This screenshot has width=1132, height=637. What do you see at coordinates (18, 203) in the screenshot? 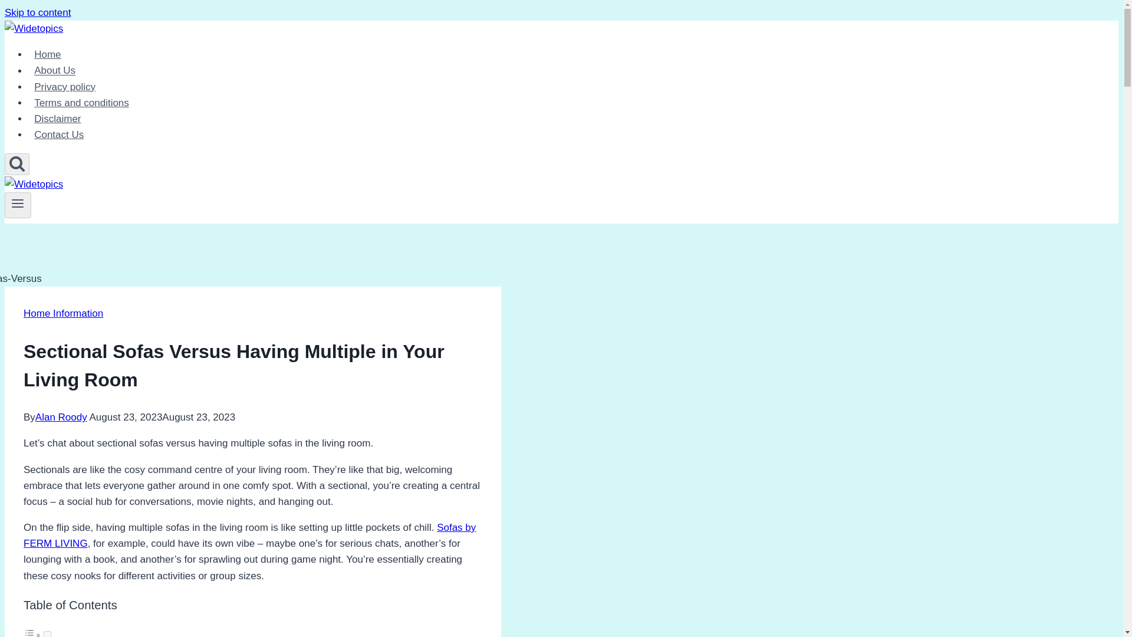
I see `Toggle Menu` at bounding box center [18, 203].